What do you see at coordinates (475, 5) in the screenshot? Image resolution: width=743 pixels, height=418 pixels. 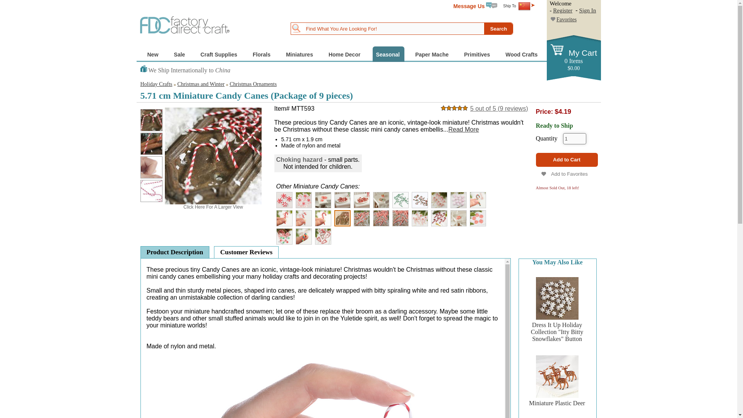 I see `Message Us` at bounding box center [475, 5].